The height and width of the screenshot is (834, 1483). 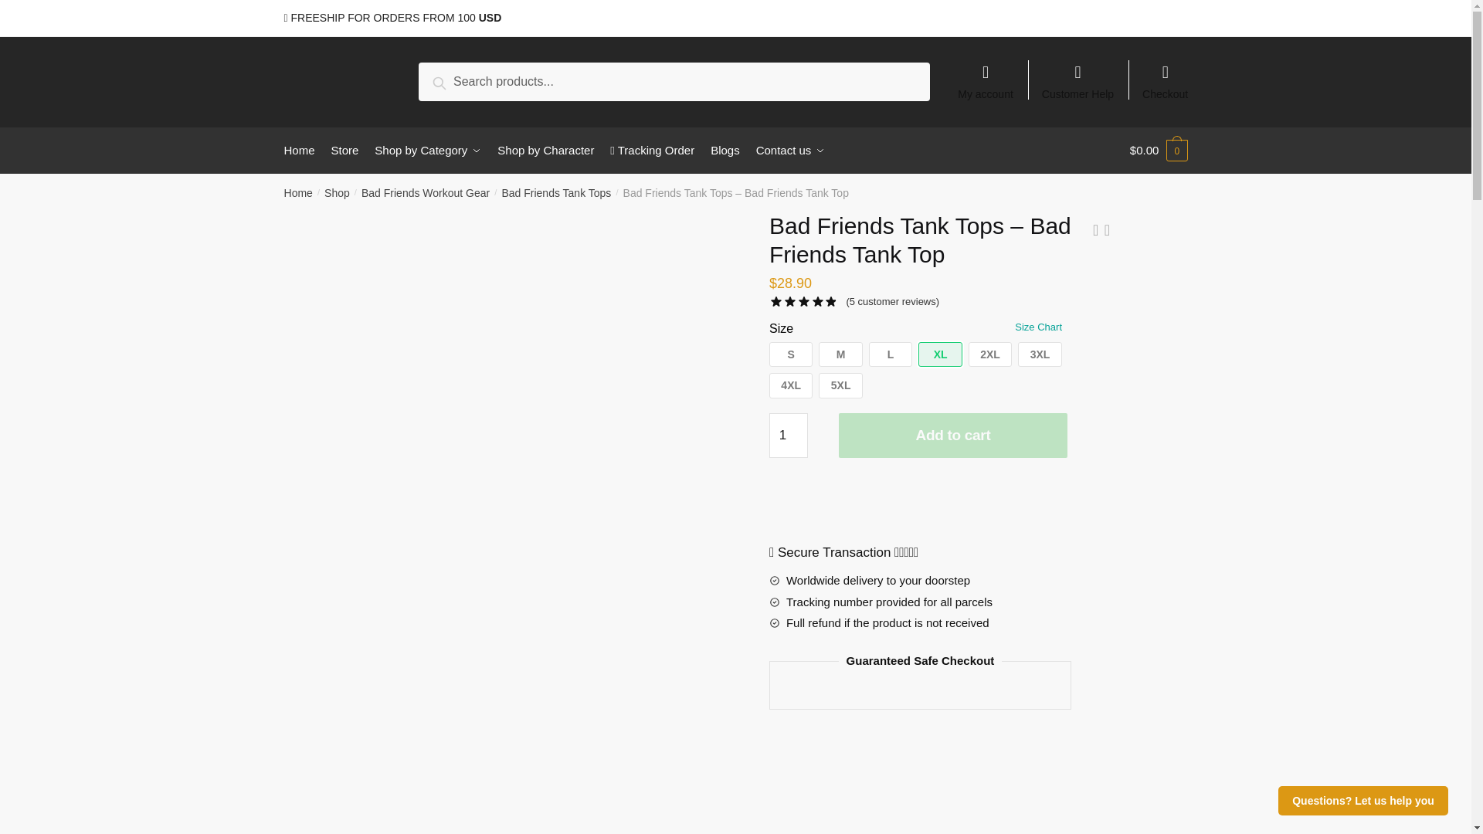 I want to click on Shop by Category, so click(x=428, y=150).